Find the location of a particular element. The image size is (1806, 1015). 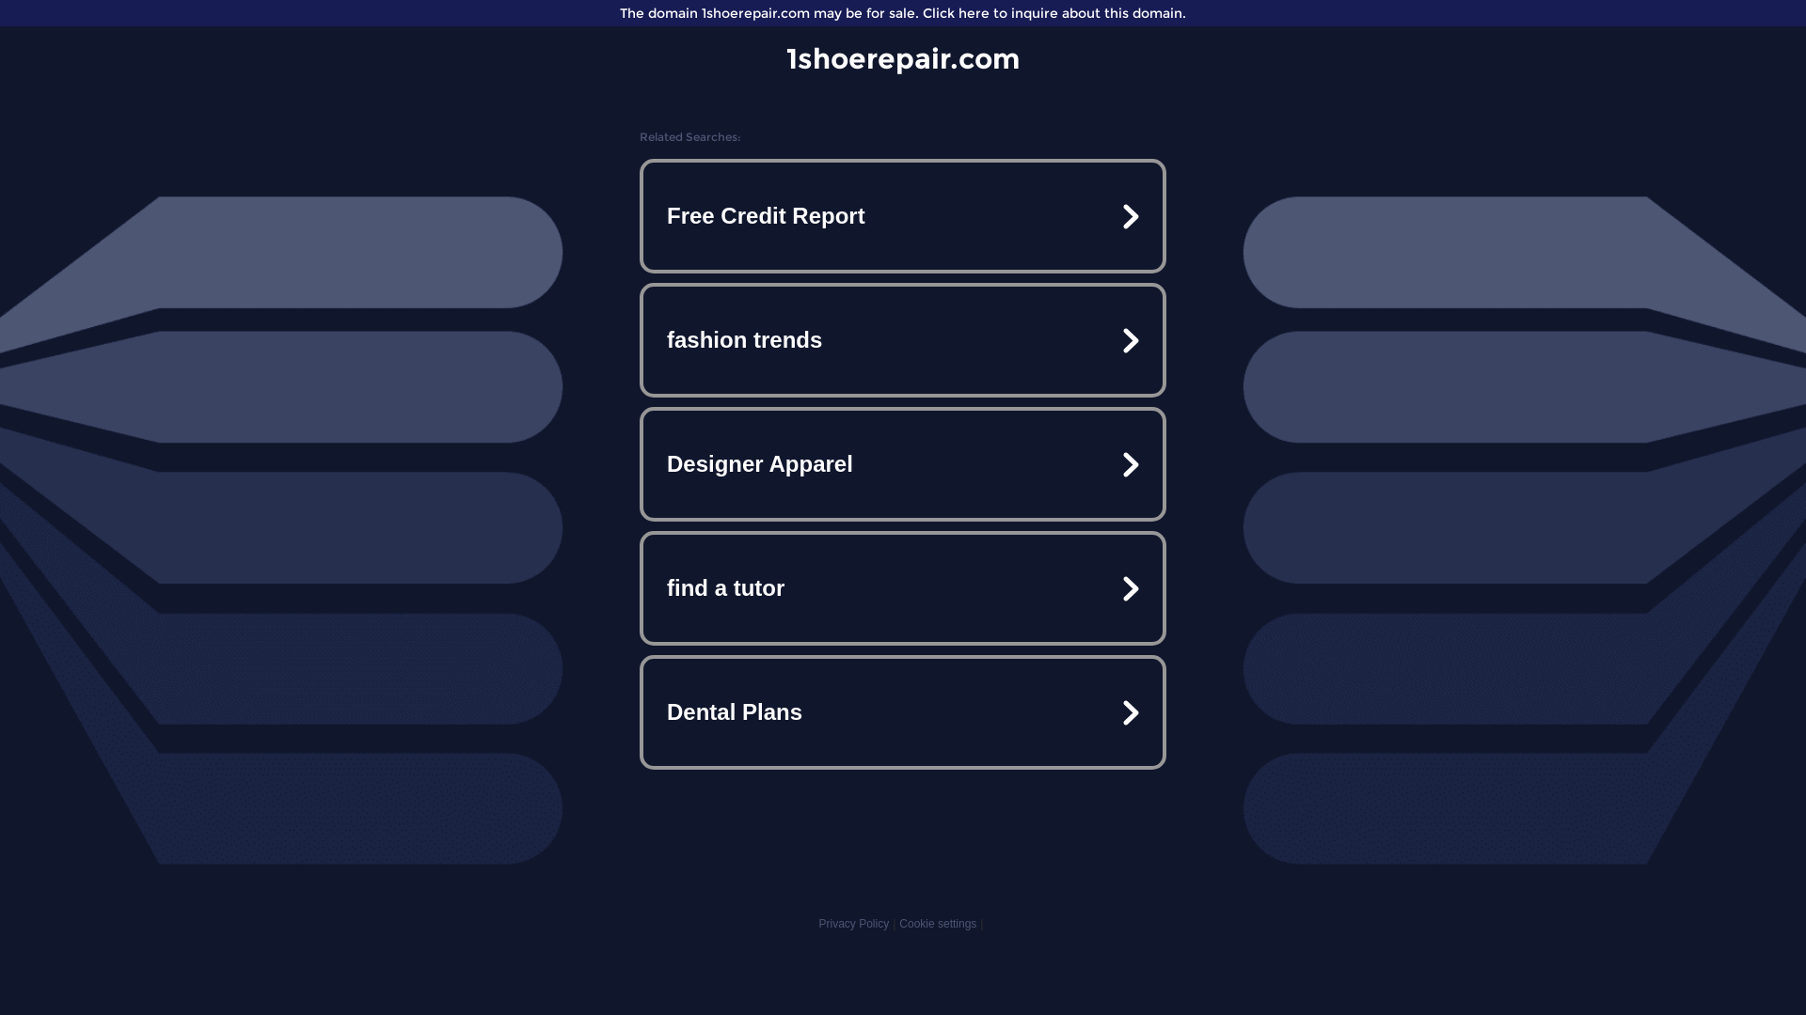

Free Credit Report is located at coordinates (903, 216).